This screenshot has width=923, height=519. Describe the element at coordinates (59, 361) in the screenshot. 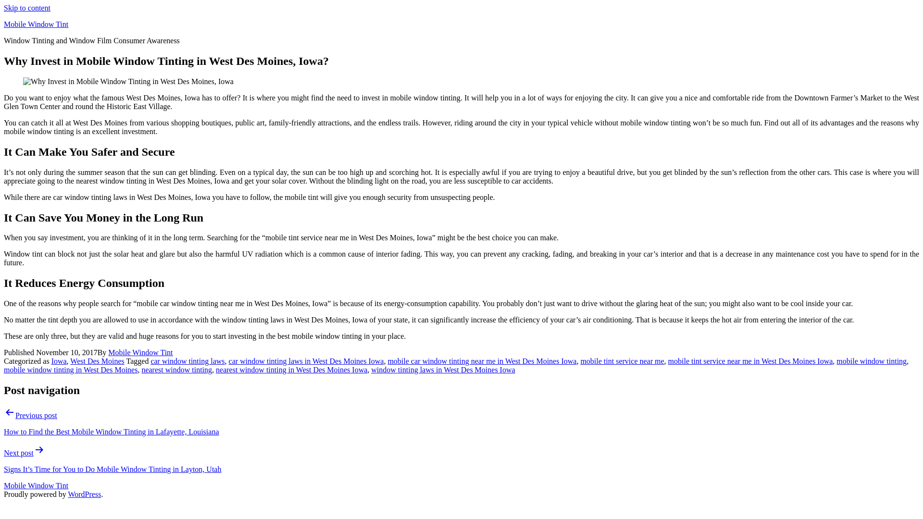

I see `Iowa` at that location.